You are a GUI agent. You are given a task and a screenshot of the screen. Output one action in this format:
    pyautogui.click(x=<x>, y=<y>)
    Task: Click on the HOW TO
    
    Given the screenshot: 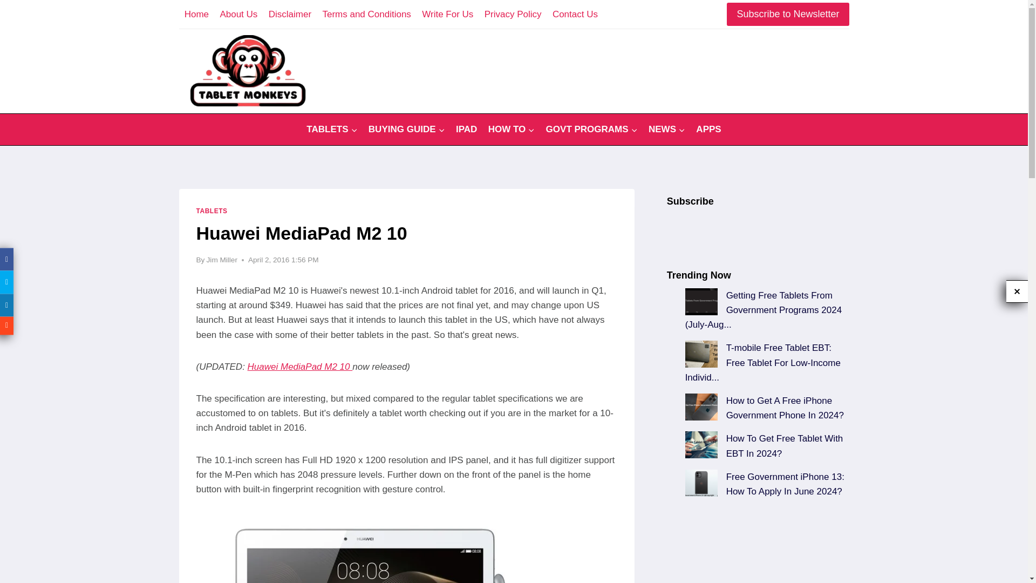 What is the action you would take?
    pyautogui.click(x=511, y=130)
    